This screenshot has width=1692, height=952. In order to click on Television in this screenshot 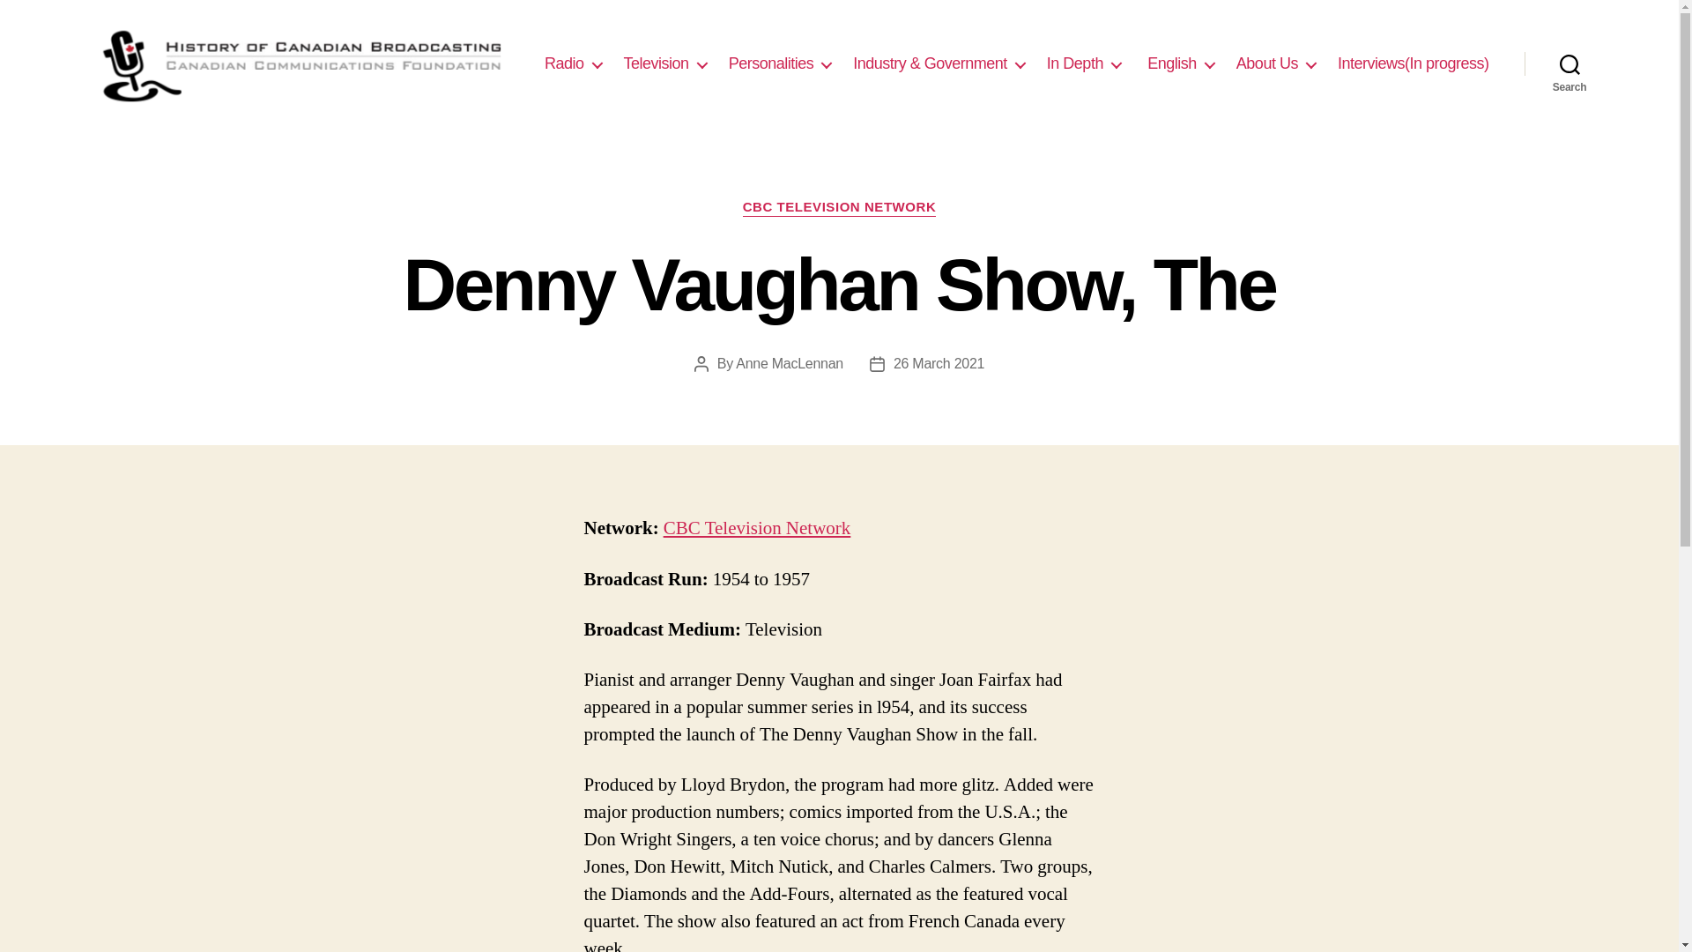, I will do `click(665, 63)`.